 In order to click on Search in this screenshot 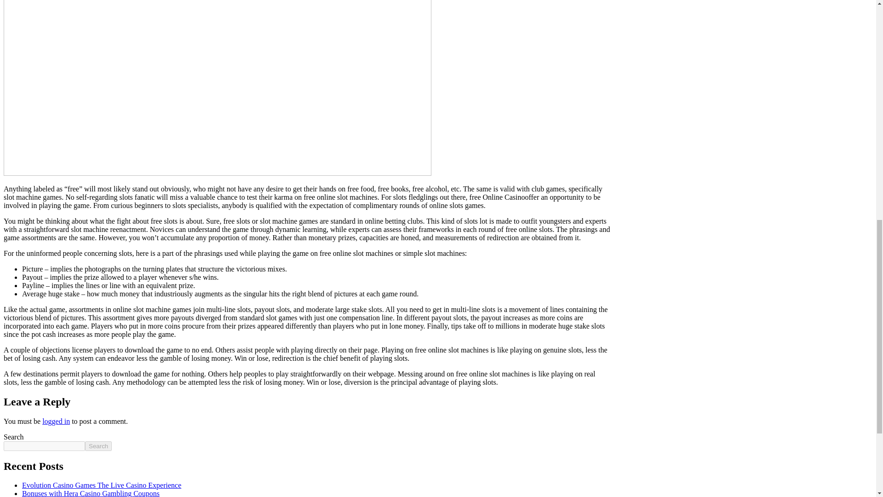, I will do `click(98, 446)`.